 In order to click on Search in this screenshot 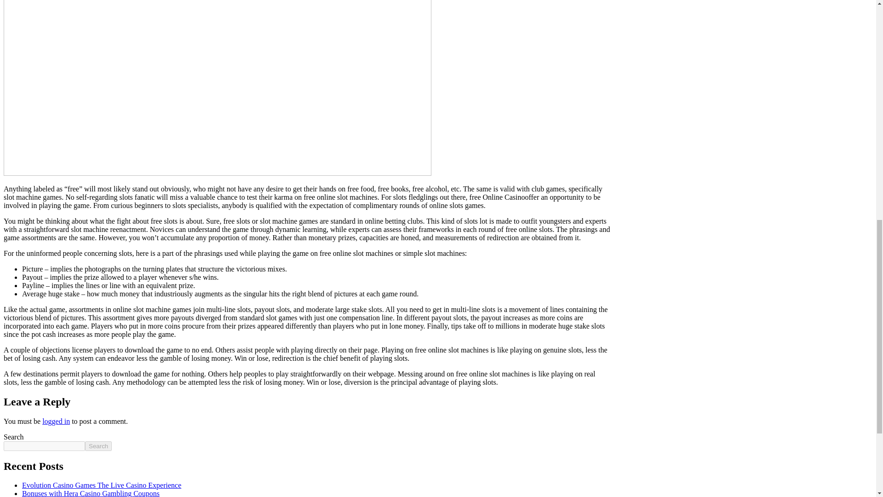, I will do `click(98, 446)`.